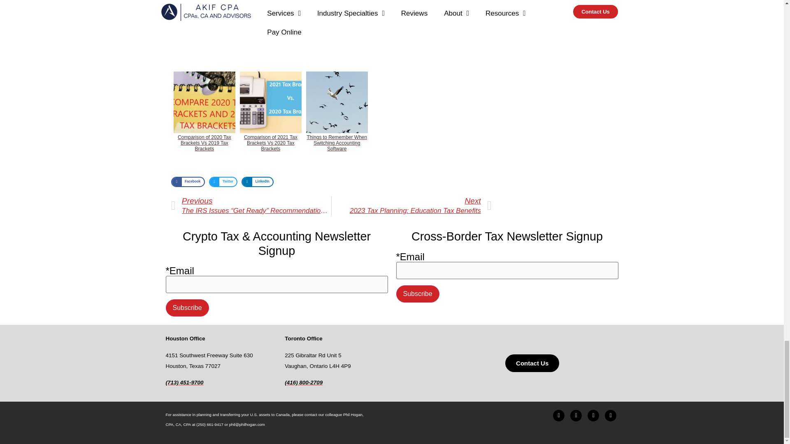  What do you see at coordinates (417, 294) in the screenshot?
I see `Subscribe` at bounding box center [417, 294].